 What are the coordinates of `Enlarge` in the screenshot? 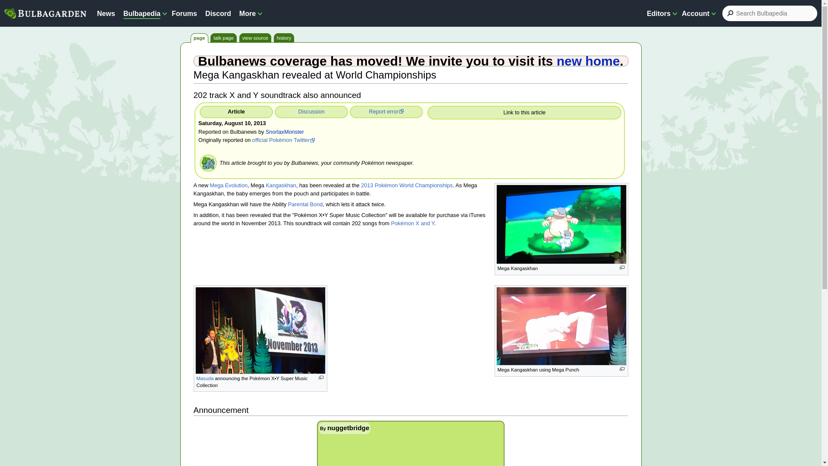 It's located at (622, 368).